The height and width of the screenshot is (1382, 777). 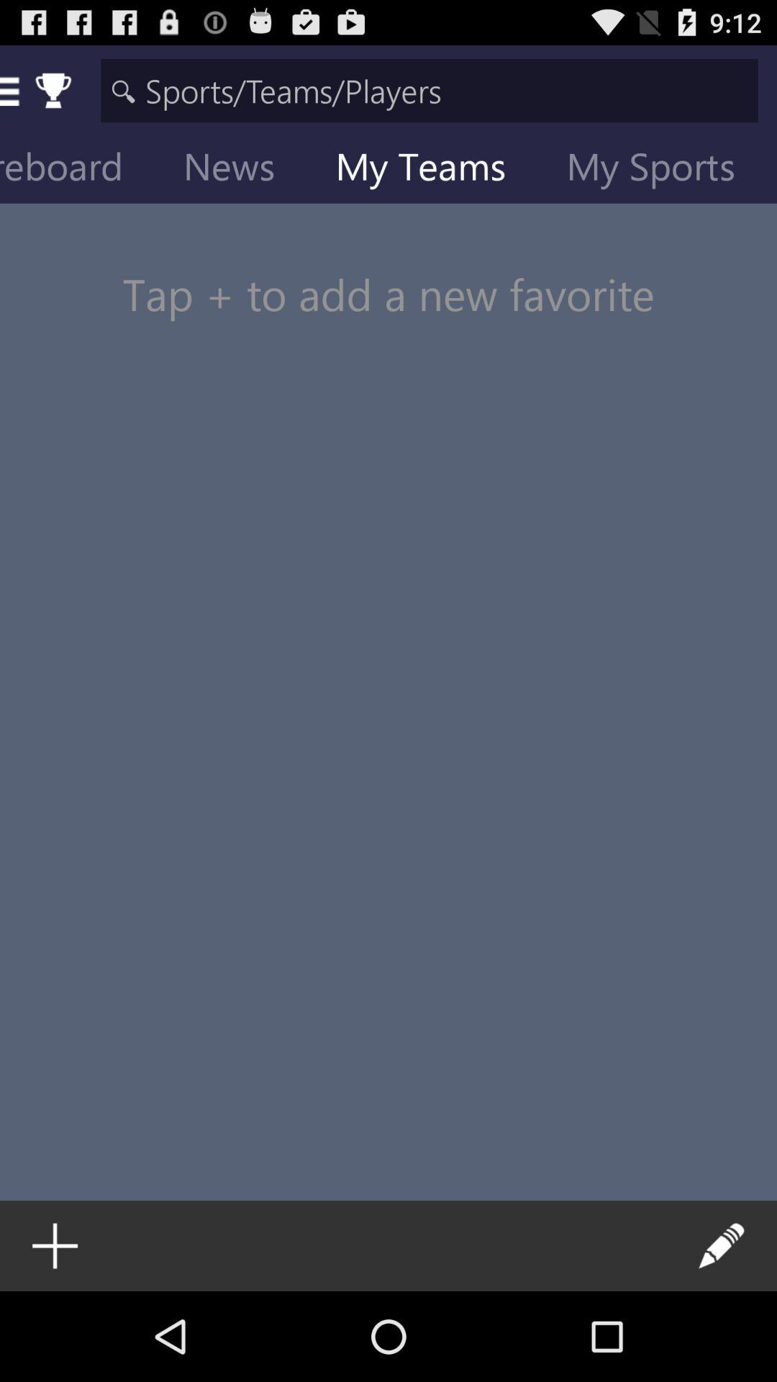 I want to click on scroll to scoreboard item, so click(x=82, y=170).